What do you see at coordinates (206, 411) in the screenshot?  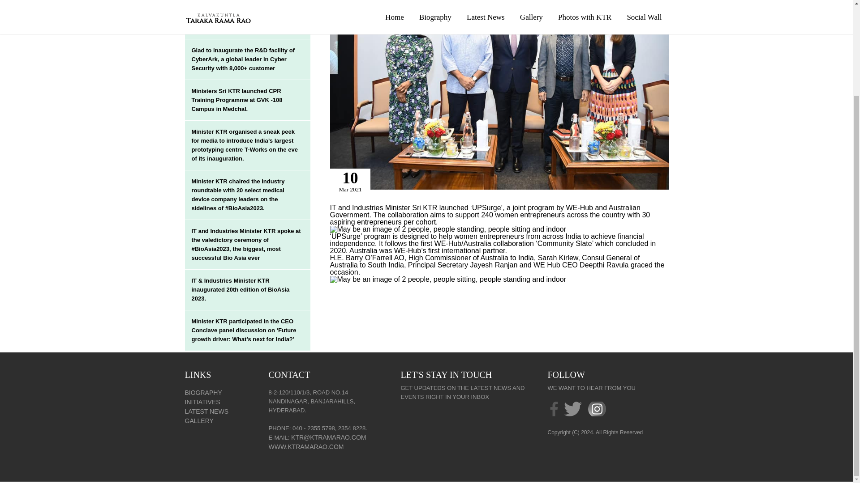 I see `LATEST NEWS` at bounding box center [206, 411].